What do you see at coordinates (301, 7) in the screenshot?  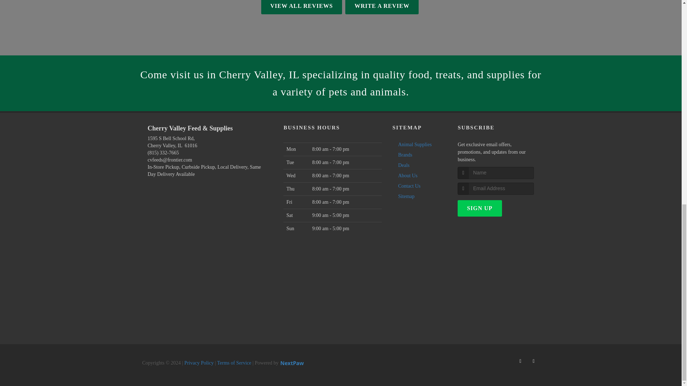 I see `VIEW ALL REVIEWS` at bounding box center [301, 7].